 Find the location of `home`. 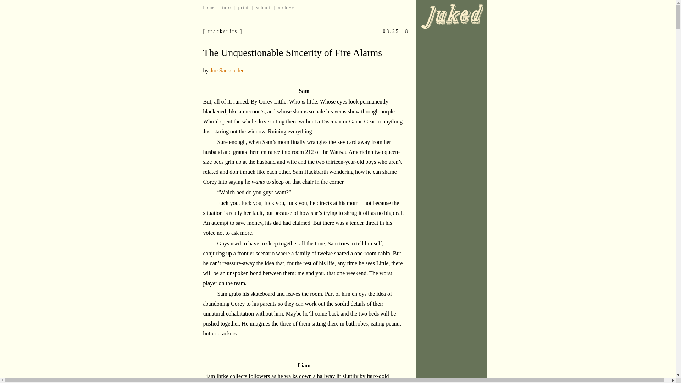

home is located at coordinates (209, 7).